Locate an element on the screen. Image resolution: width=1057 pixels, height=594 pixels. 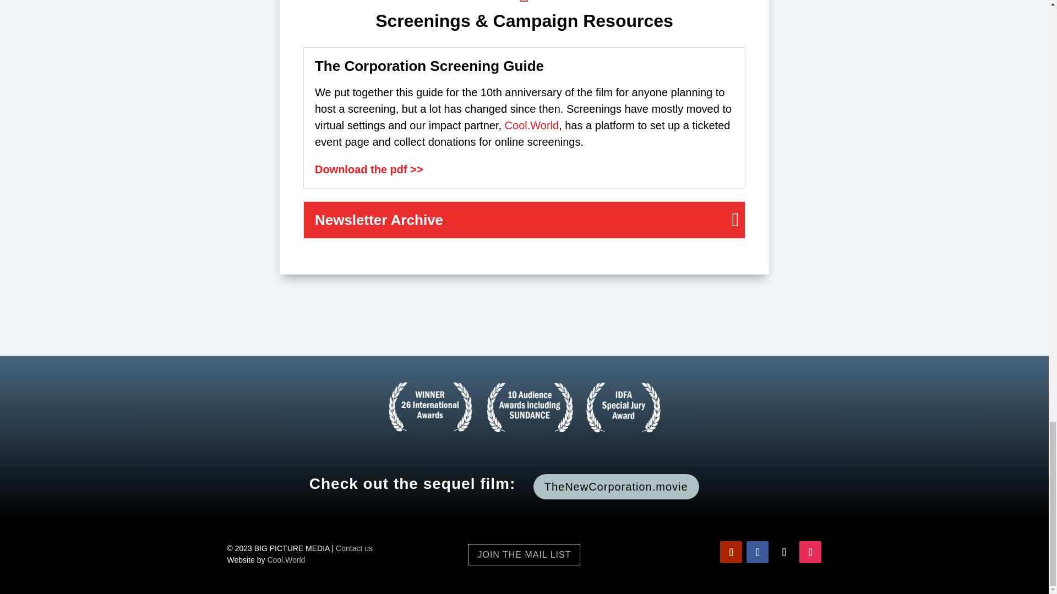
Follow on Instagram is located at coordinates (810, 552).